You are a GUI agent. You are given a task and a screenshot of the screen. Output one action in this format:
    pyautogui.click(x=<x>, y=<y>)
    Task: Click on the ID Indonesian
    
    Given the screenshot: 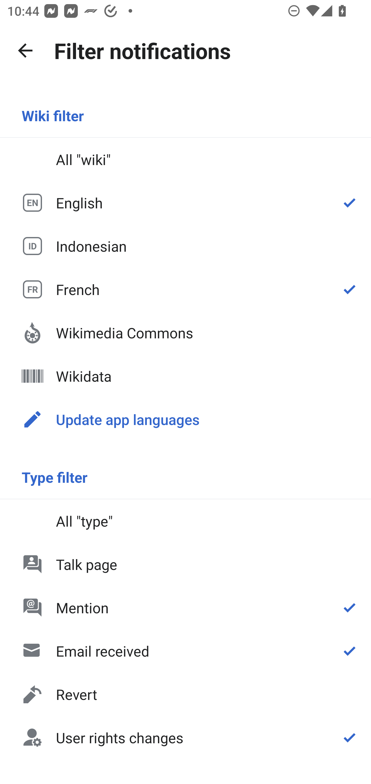 What is the action you would take?
    pyautogui.click(x=185, y=246)
    